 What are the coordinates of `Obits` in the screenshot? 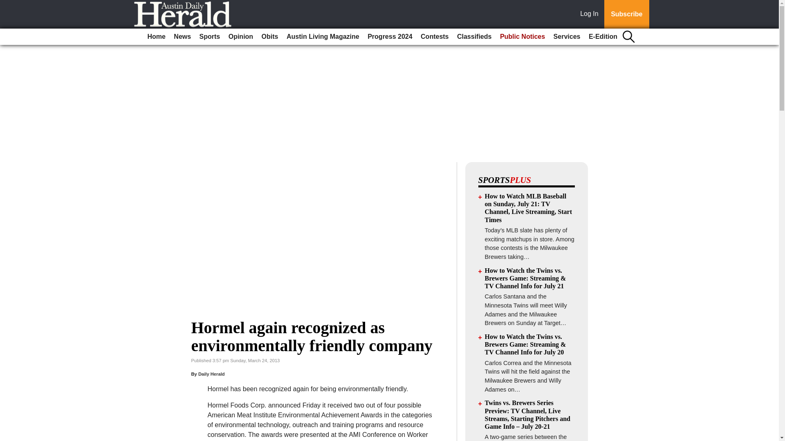 It's located at (270, 37).